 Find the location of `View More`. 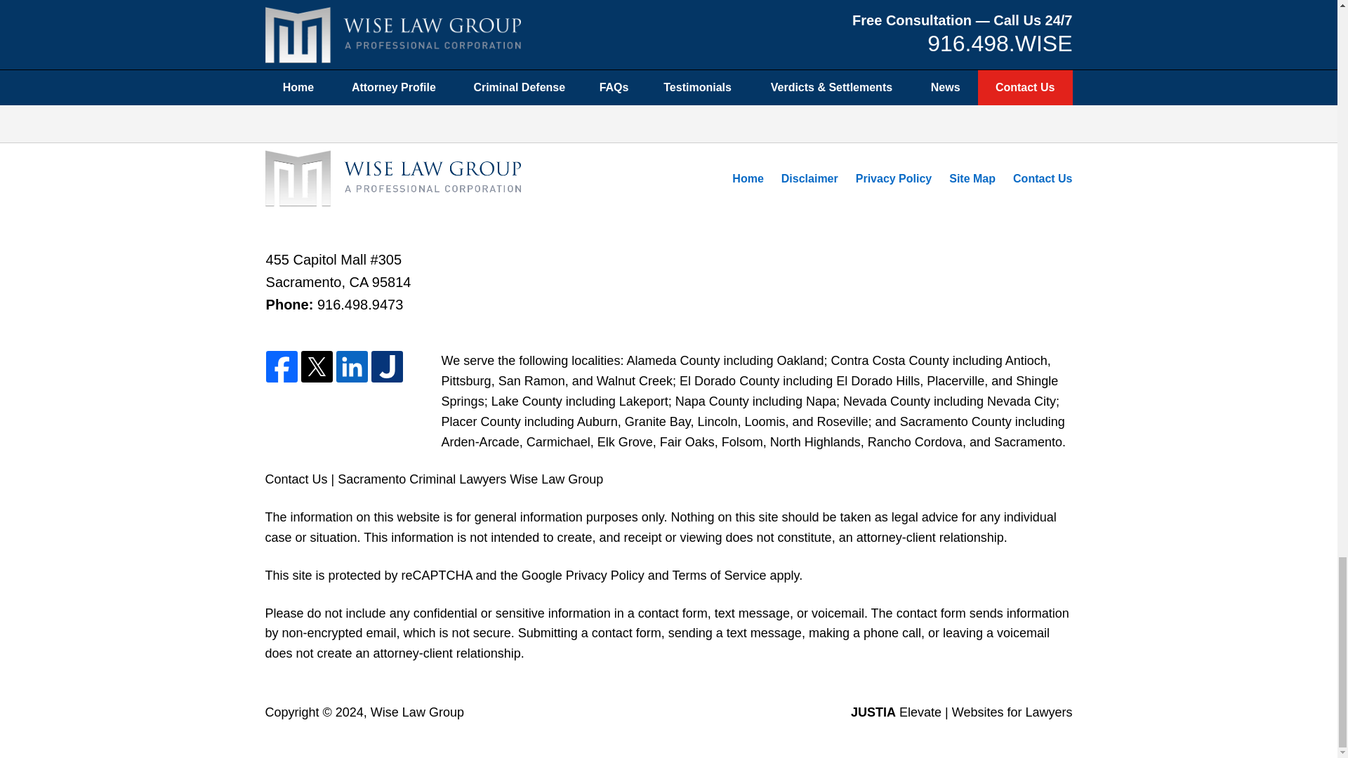

View More is located at coordinates (668, 11).